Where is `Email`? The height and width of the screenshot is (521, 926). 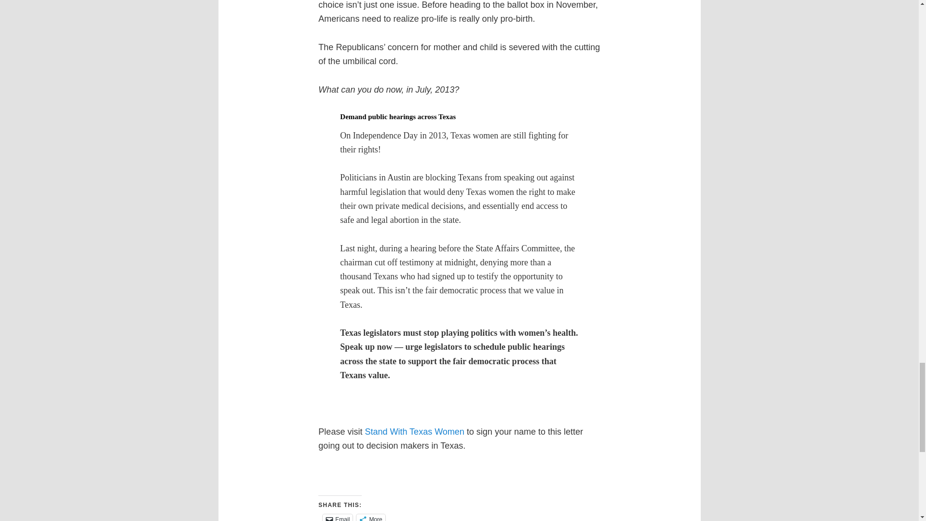
Email is located at coordinates (338, 517).